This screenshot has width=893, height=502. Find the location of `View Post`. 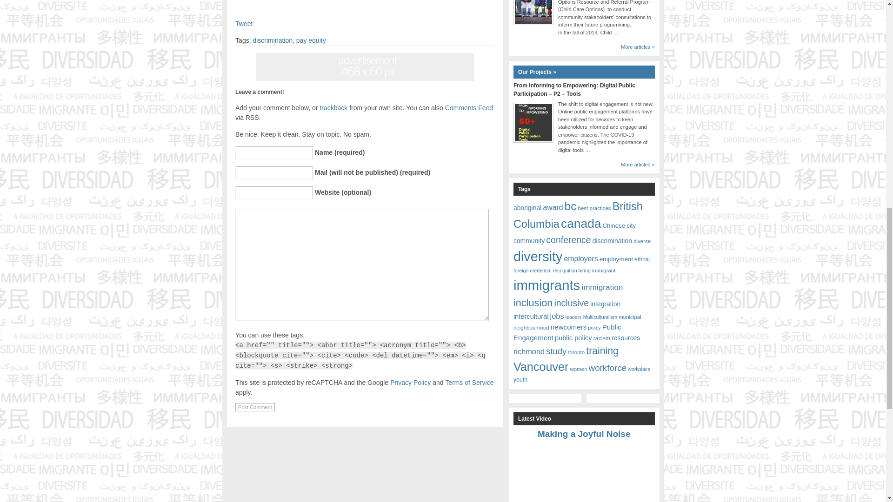

View Post is located at coordinates (584, 434).